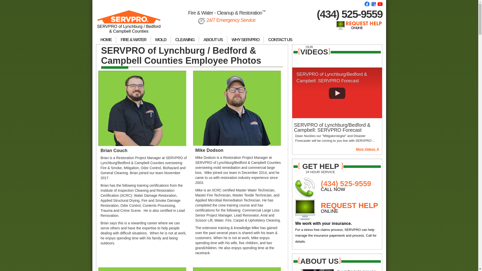 The height and width of the screenshot is (271, 482). Describe the element at coordinates (185, 40) in the screenshot. I see `CLEANING` at that location.